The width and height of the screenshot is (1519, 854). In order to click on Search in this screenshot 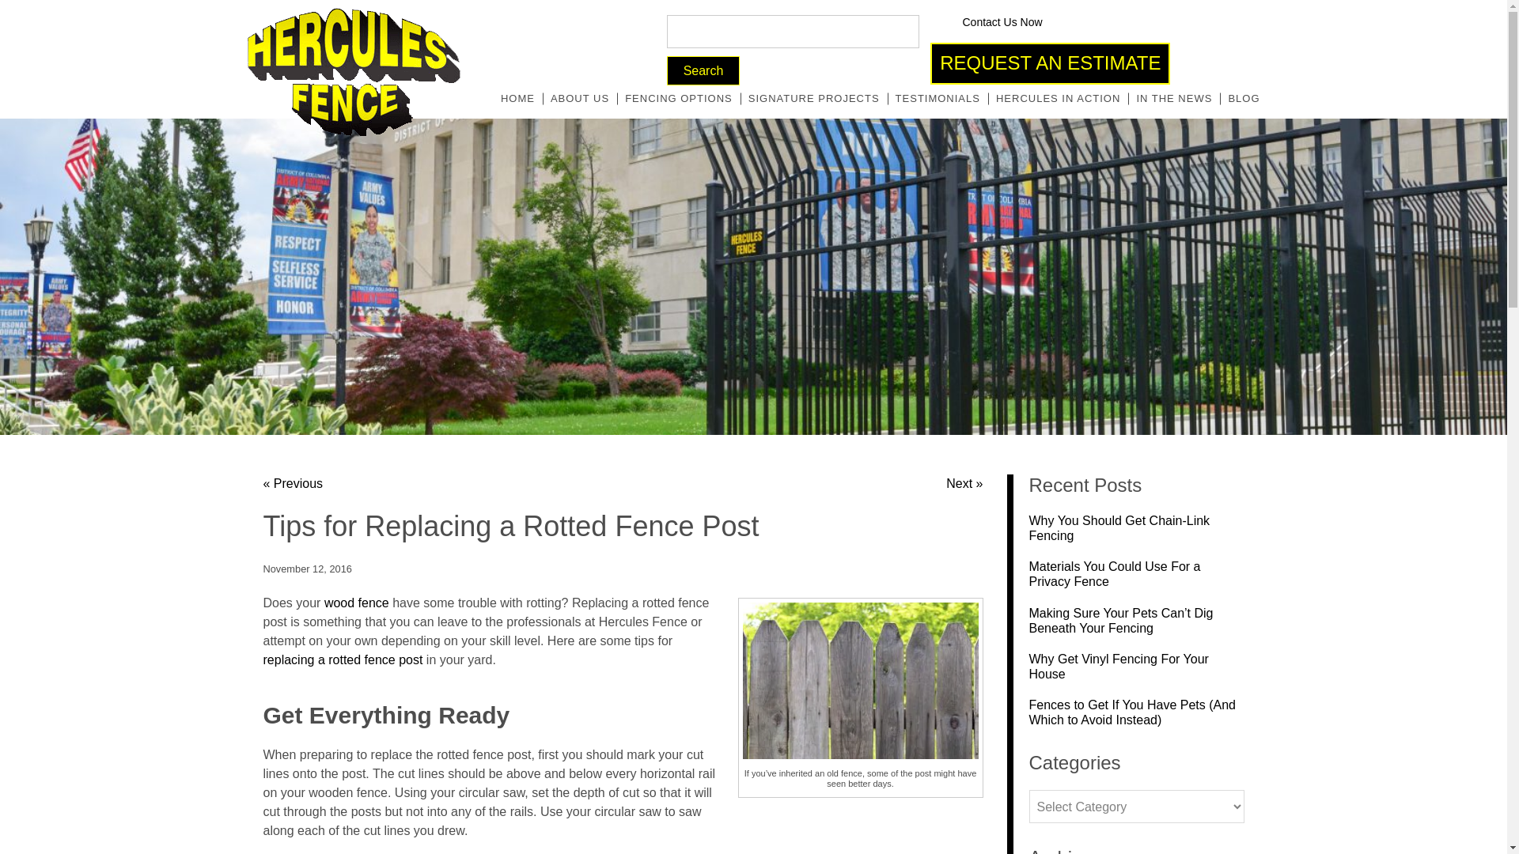, I will do `click(703, 71)`.